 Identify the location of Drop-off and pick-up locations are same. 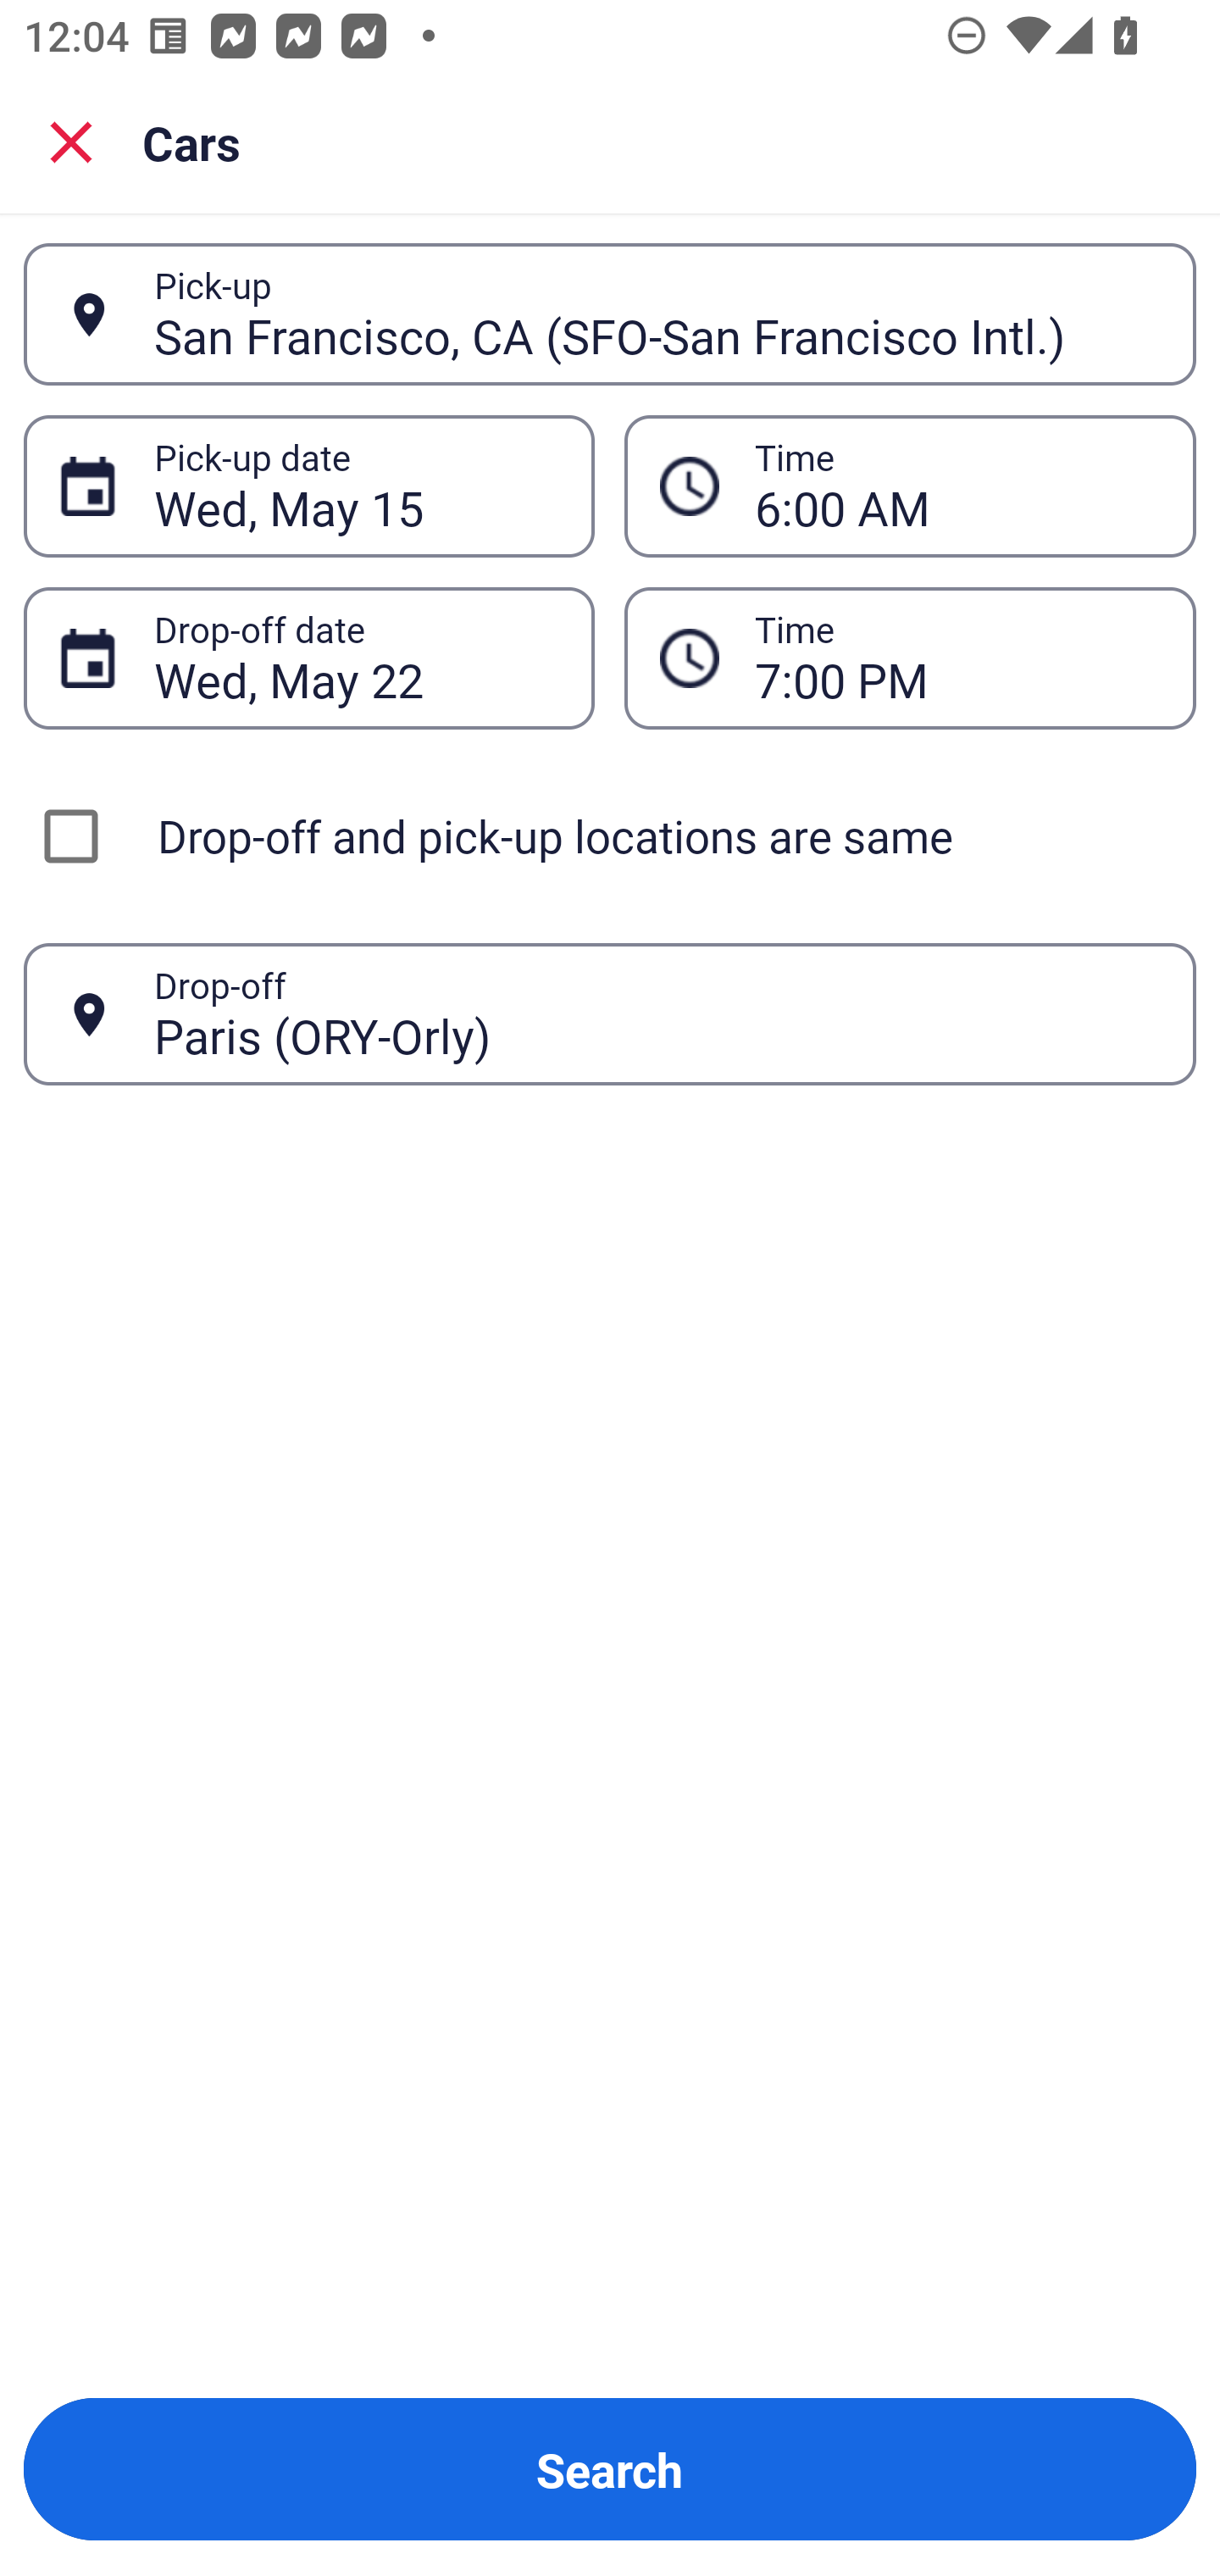
(610, 836).